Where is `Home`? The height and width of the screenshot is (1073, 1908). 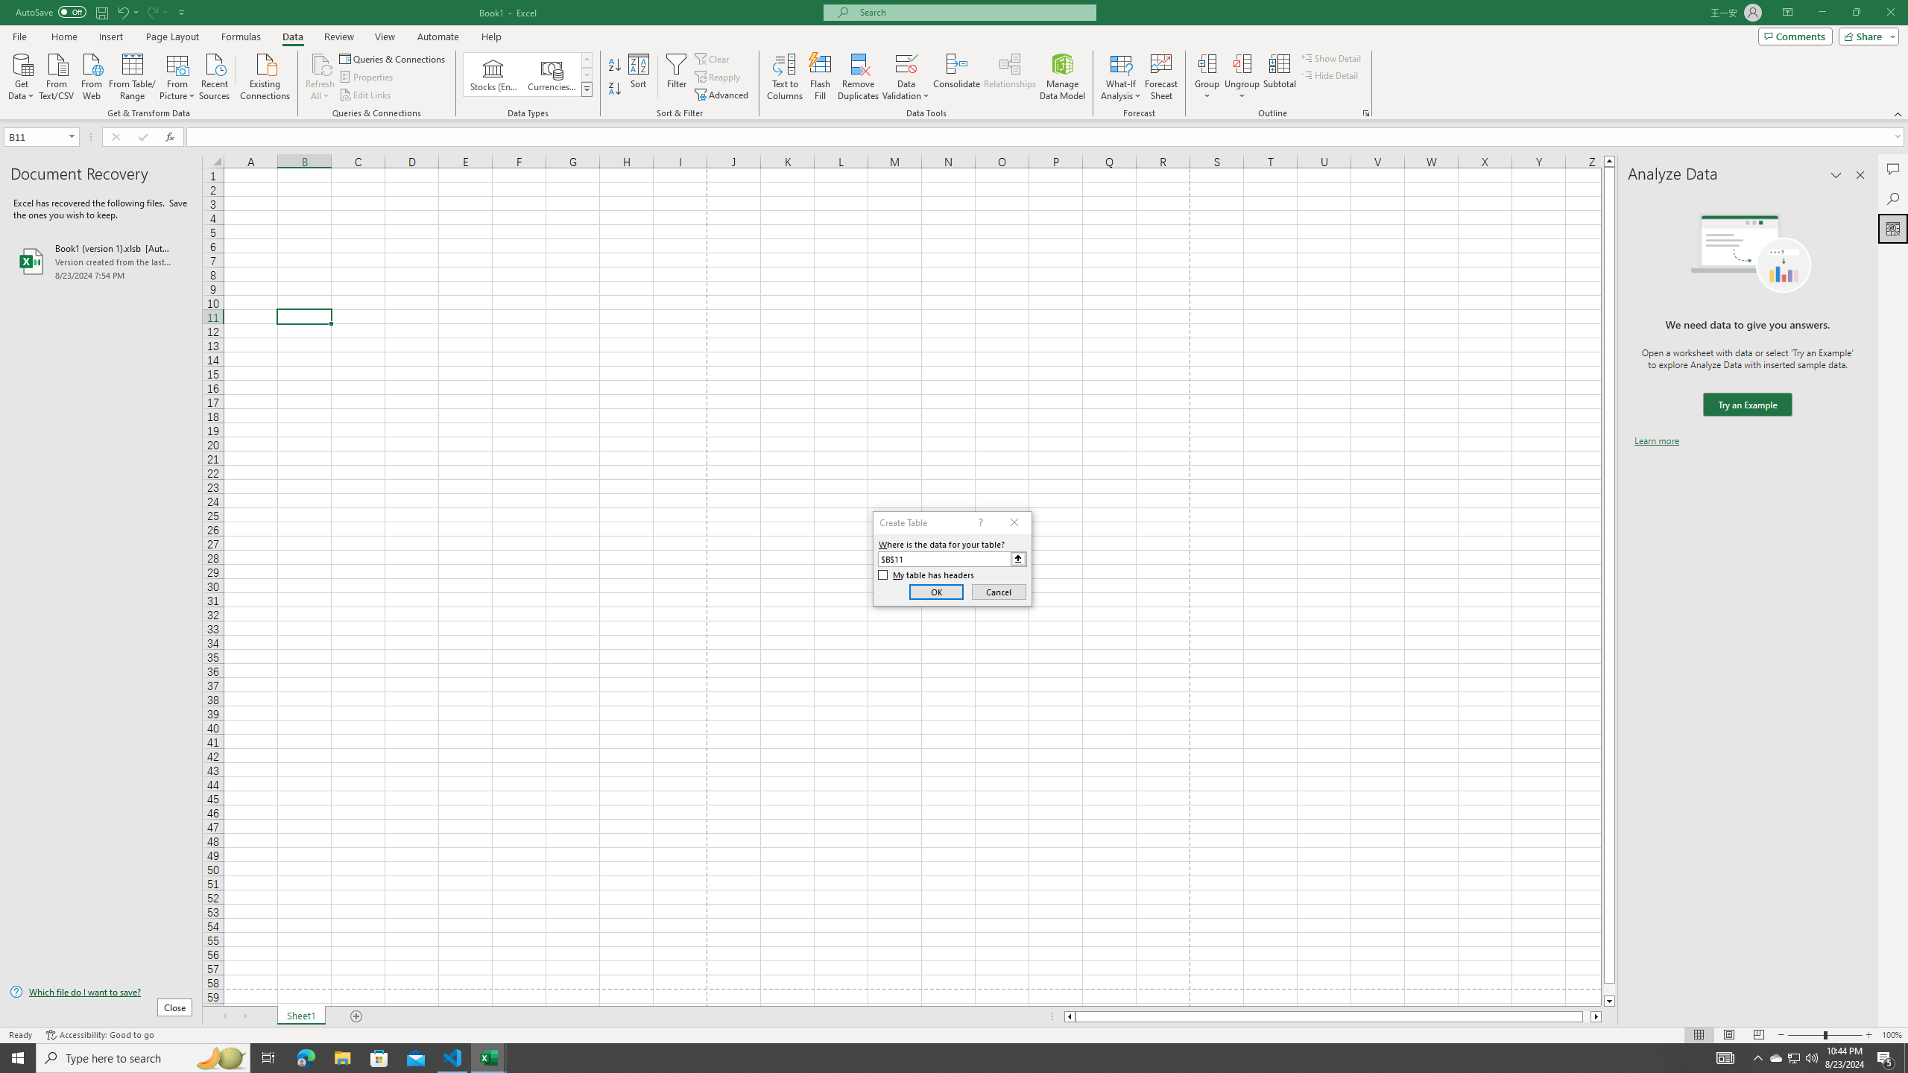
Home is located at coordinates (63, 37).